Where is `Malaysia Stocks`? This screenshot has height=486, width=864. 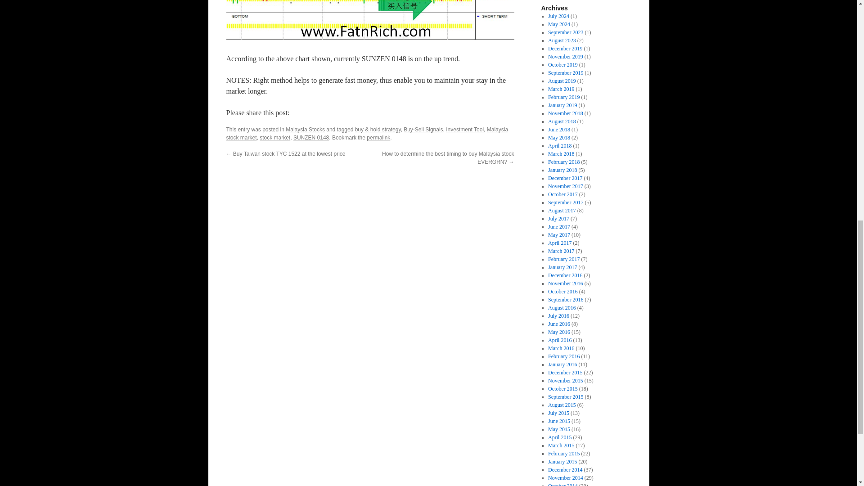
Malaysia Stocks is located at coordinates (305, 129).